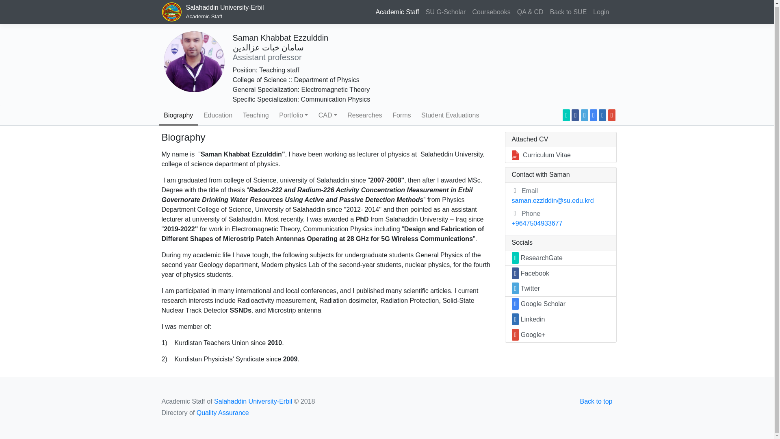 This screenshot has height=439, width=780. What do you see at coordinates (584, 115) in the screenshot?
I see `Twitter` at bounding box center [584, 115].